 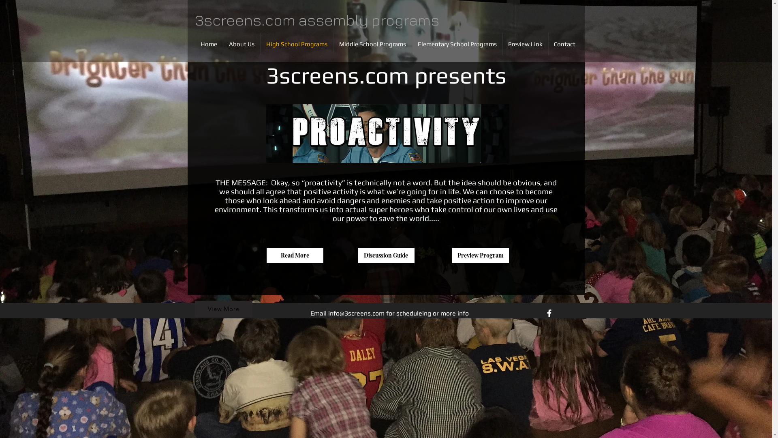 What do you see at coordinates (297, 44) in the screenshot?
I see `High School Programs` at bounding box center [297, 44].